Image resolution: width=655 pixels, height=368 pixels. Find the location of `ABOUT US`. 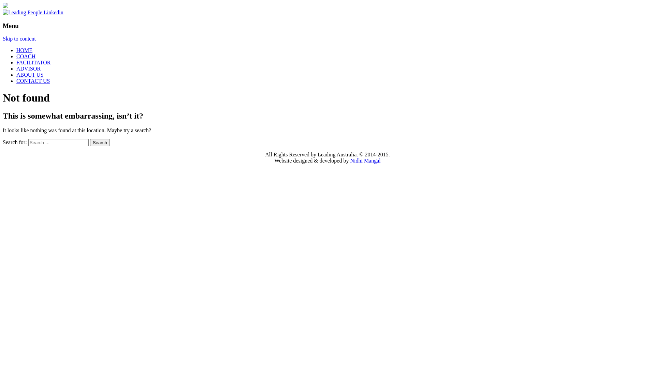

ABOUT US is located at coordinates (30, 75).